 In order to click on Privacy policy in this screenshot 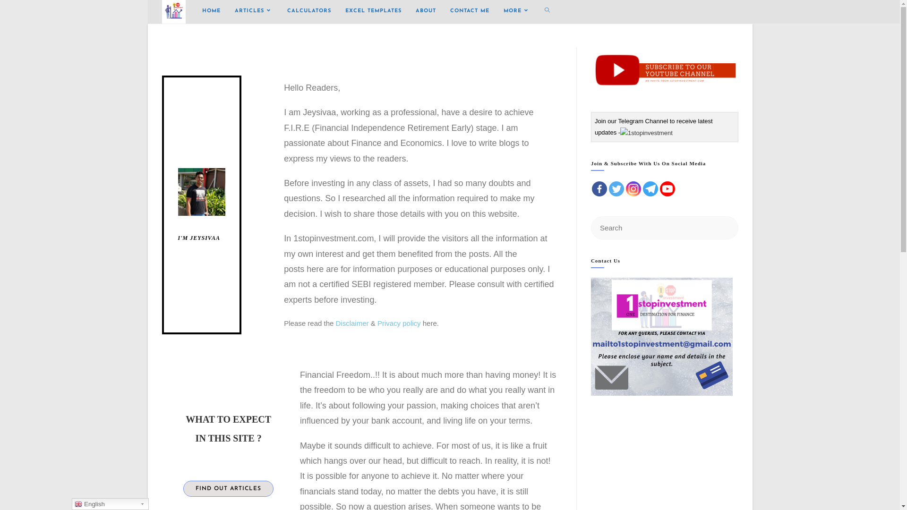, I will do `click(399, 323)`.